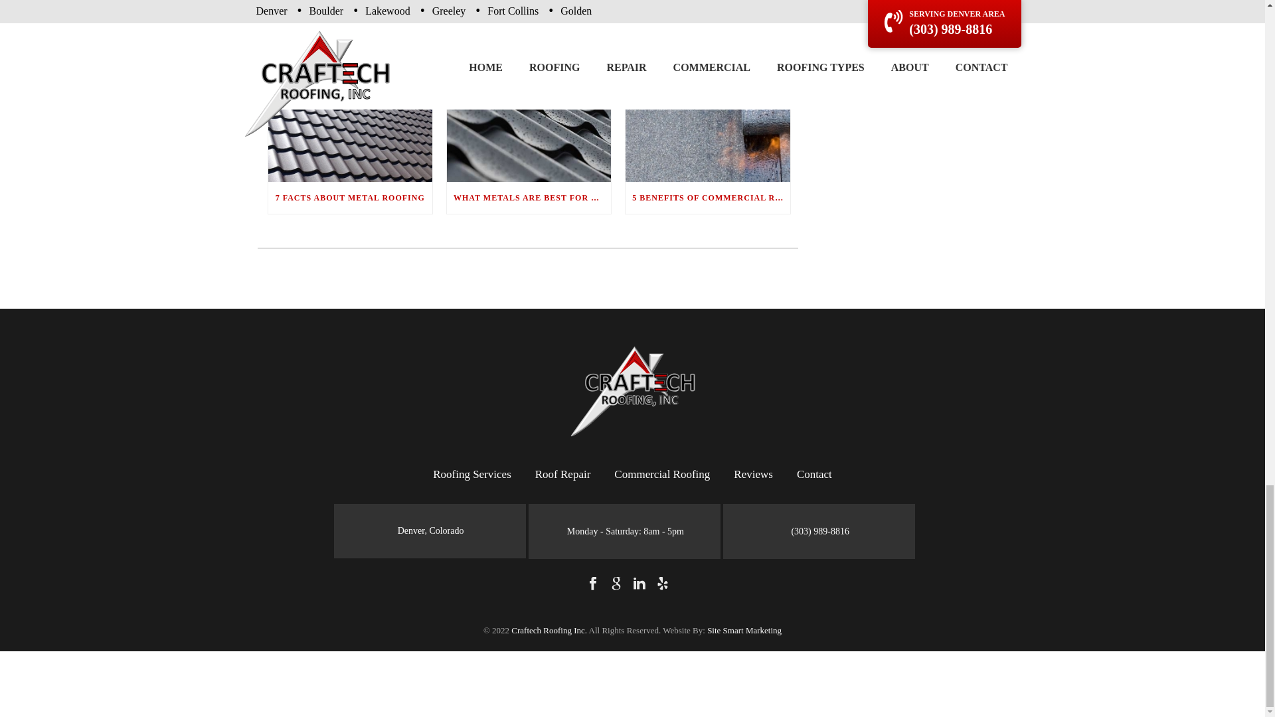  I want to click on 5 Benefits Of Commercial Roof Maintenance Plans, so click(707, 111).